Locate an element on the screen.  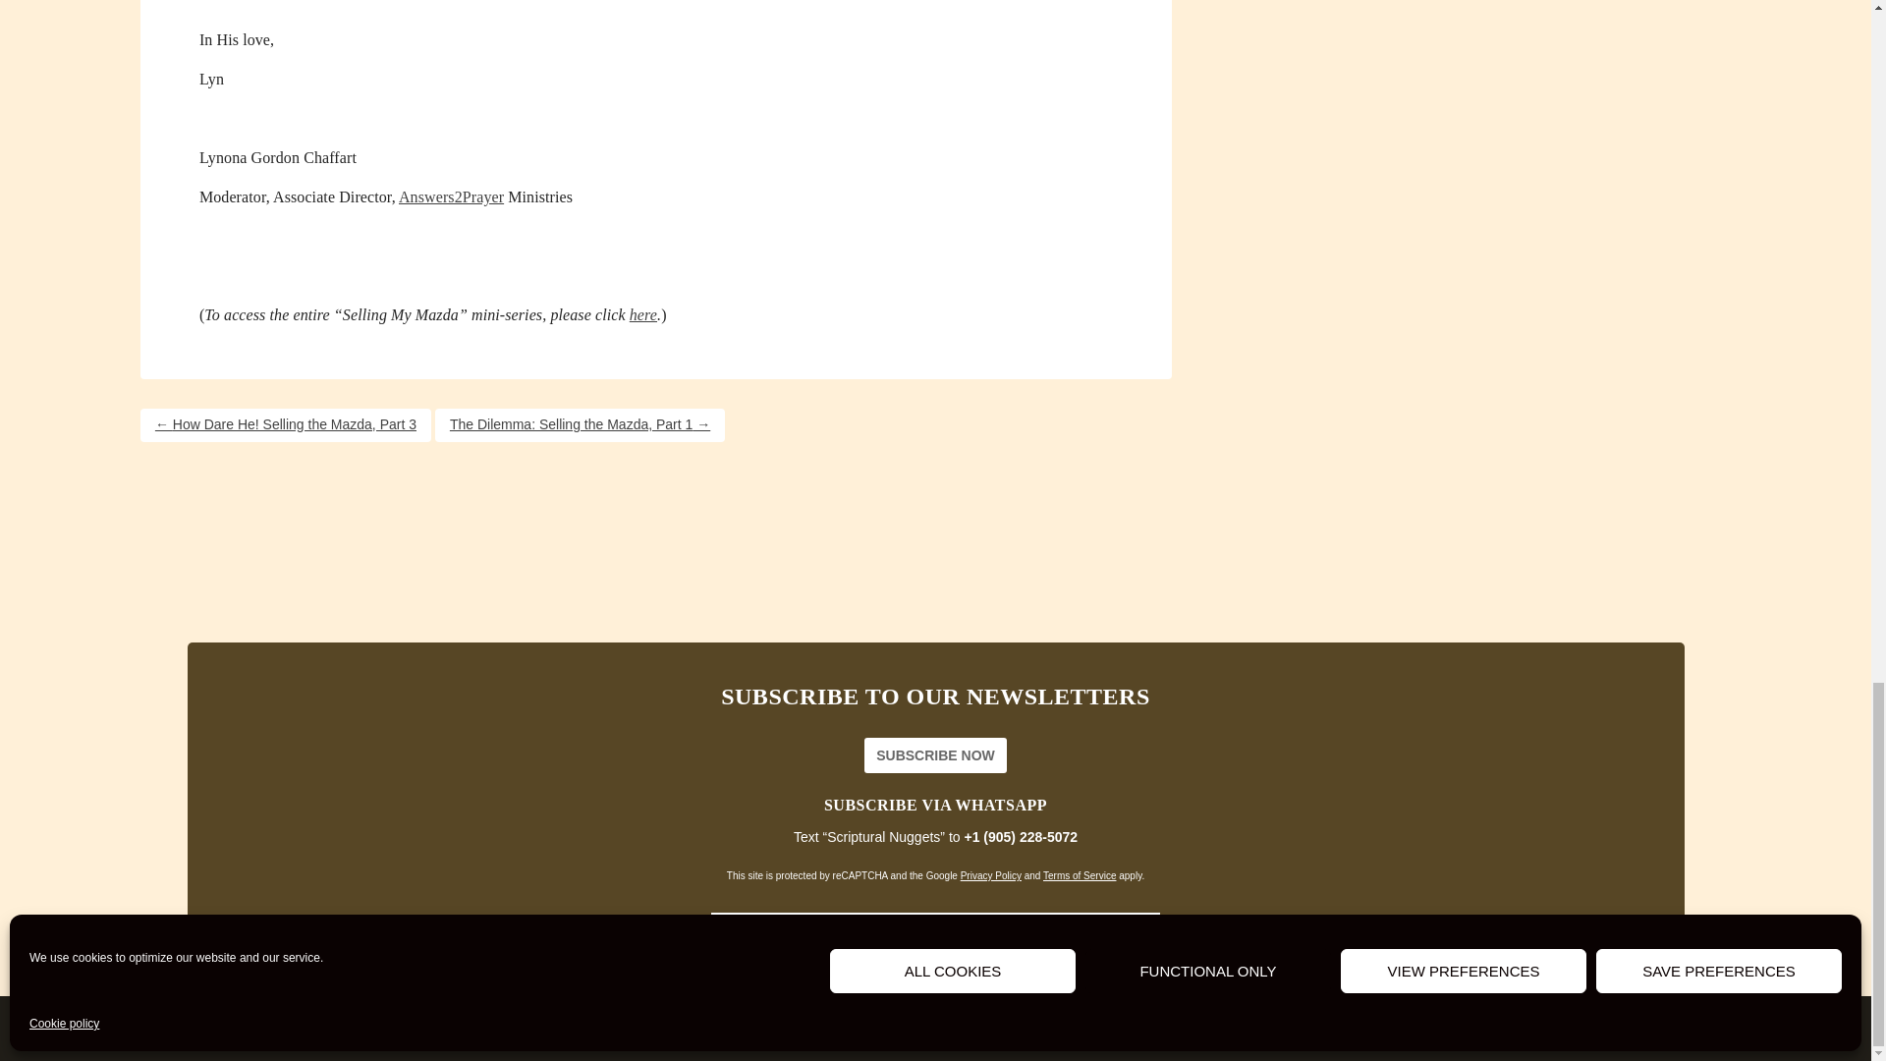
Answers2Prayer is located at coordinates (450, 196).